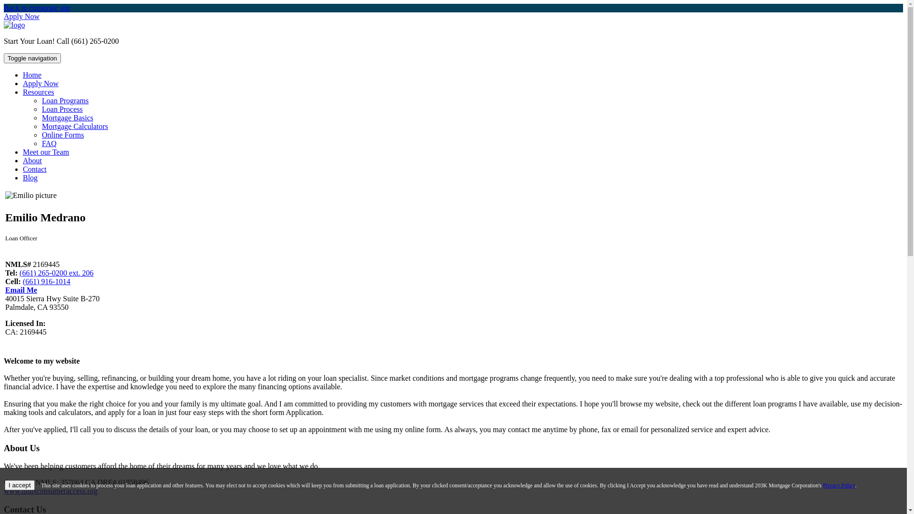  What do you see at coordinates (20, 485) in the screenshot?
I see `I accept` at bounding box center [20, 485].